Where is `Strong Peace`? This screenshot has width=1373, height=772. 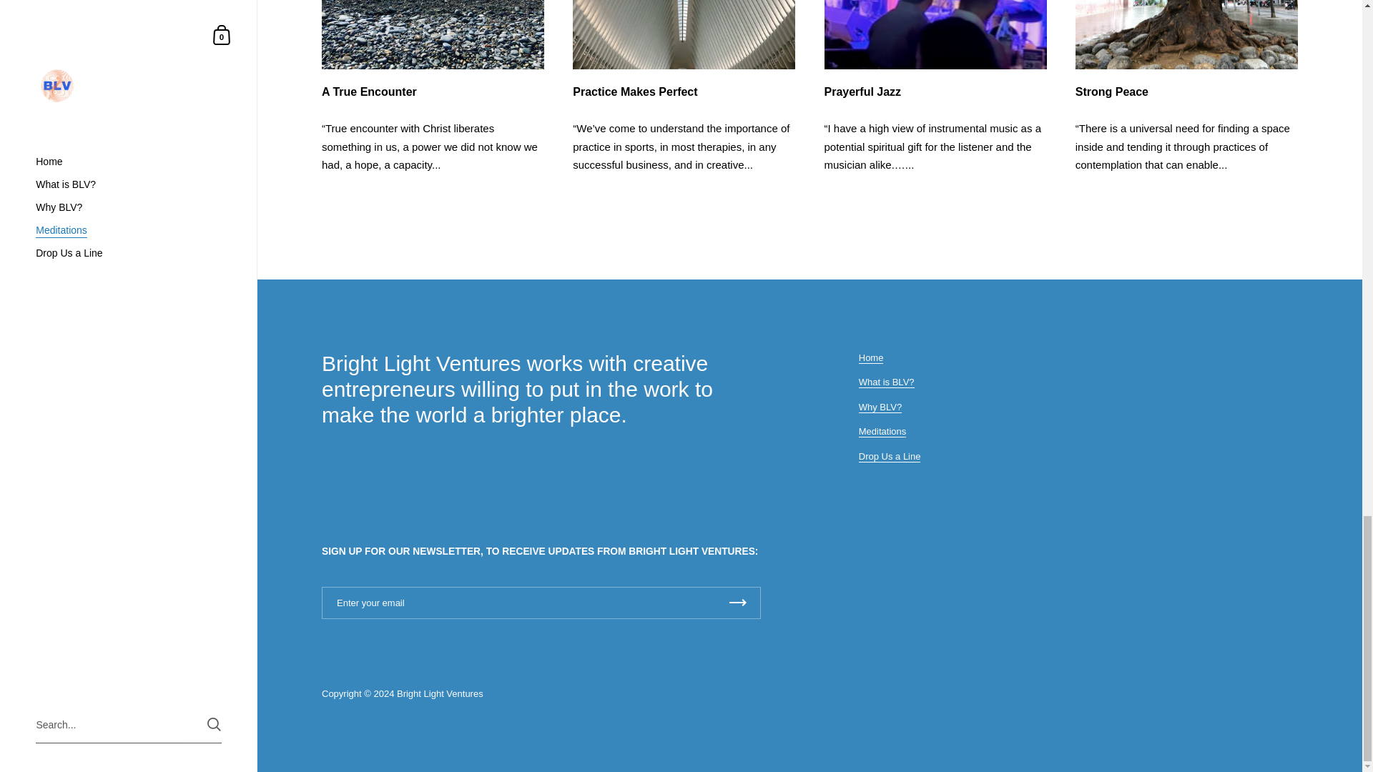 Strong Peace is located at coordinates (1186, 91).